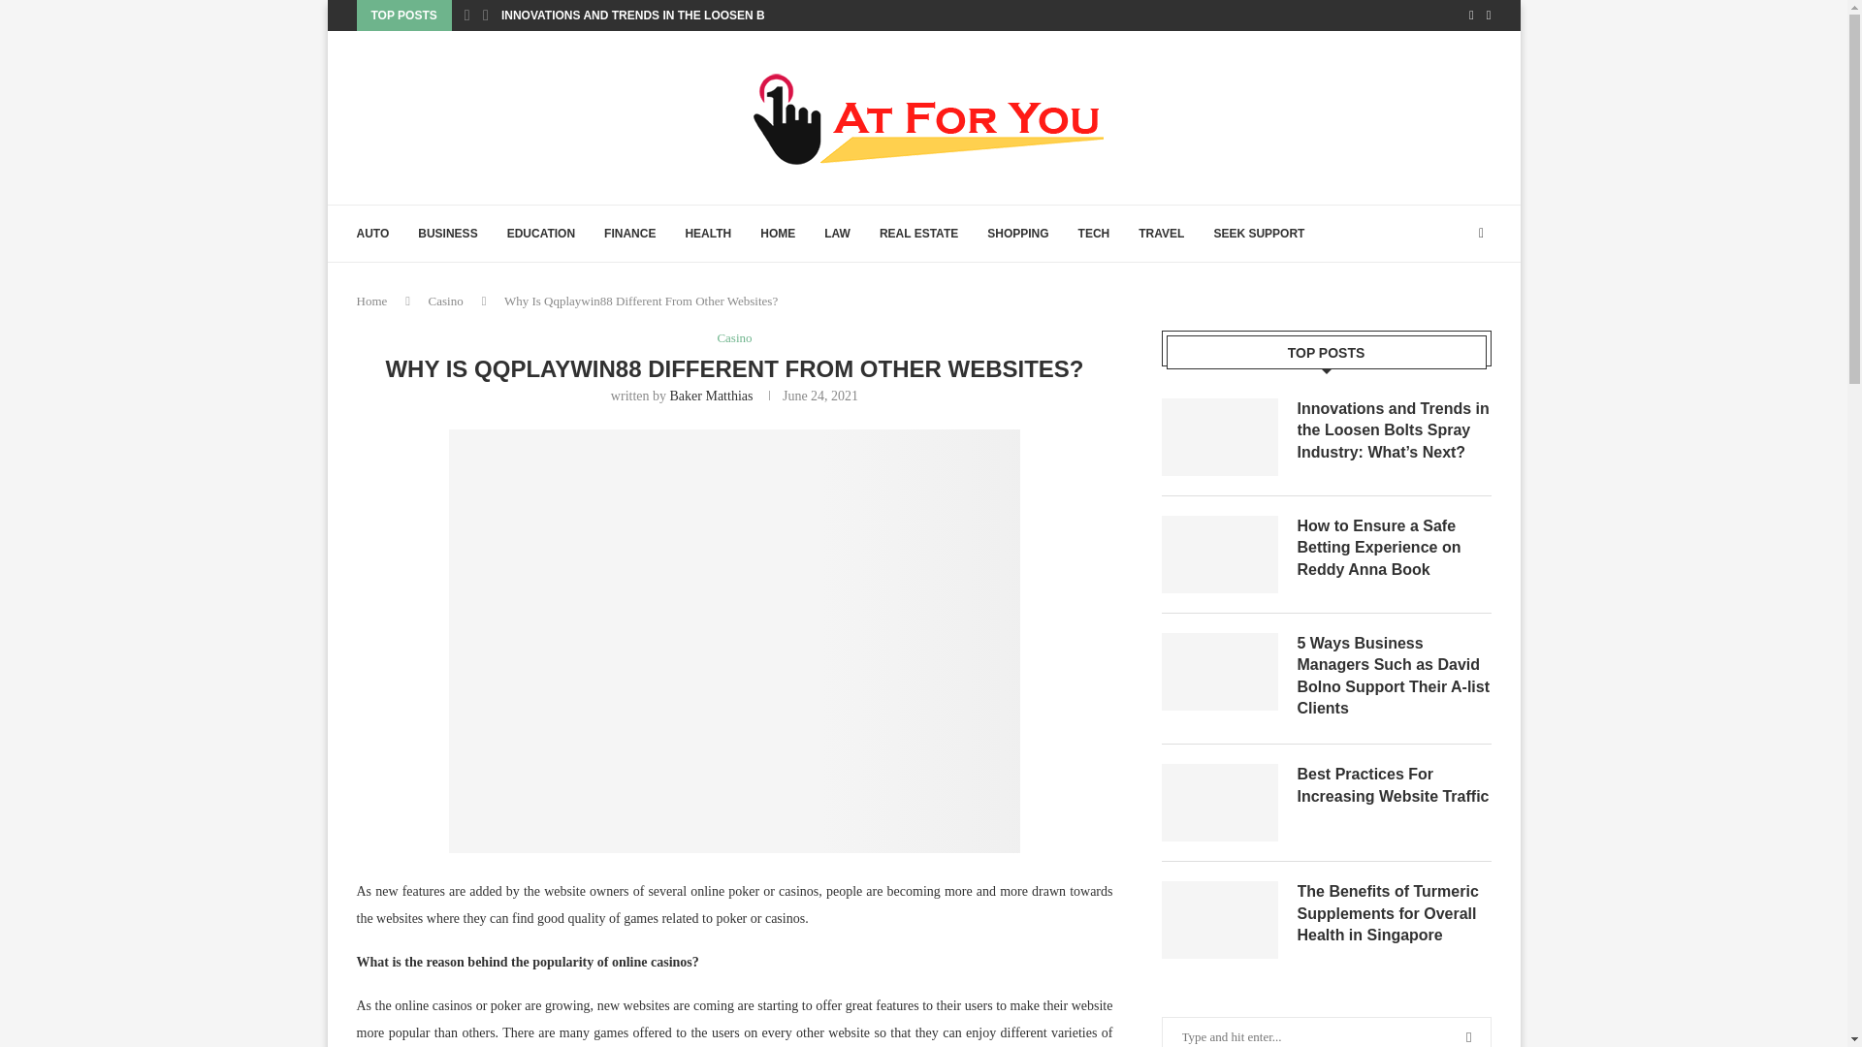 This screenshot has height=1047, width=1862. Describe the element at coordinates (1259, 233) in the screenshot. I see `SEEK SUPPORT` at that location.